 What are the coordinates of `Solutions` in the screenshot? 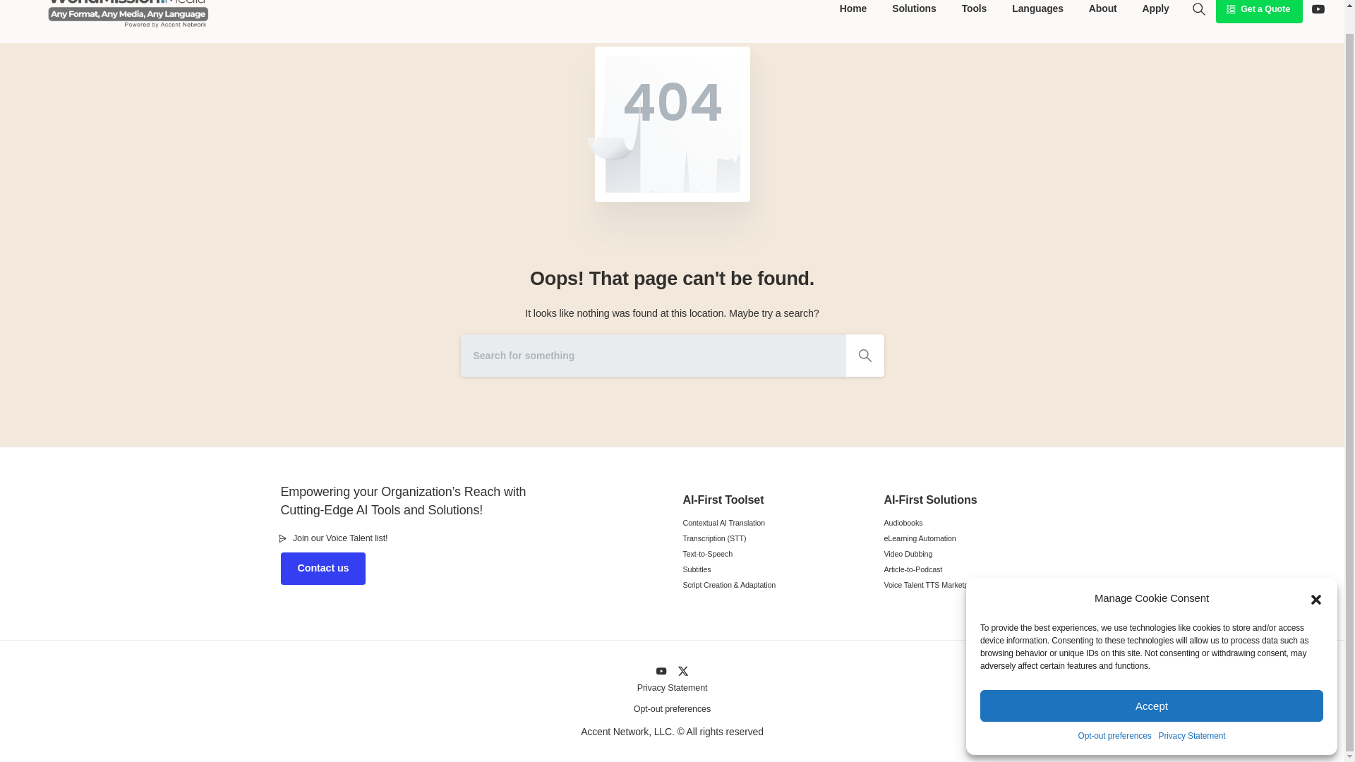 It's located at (913, 11).